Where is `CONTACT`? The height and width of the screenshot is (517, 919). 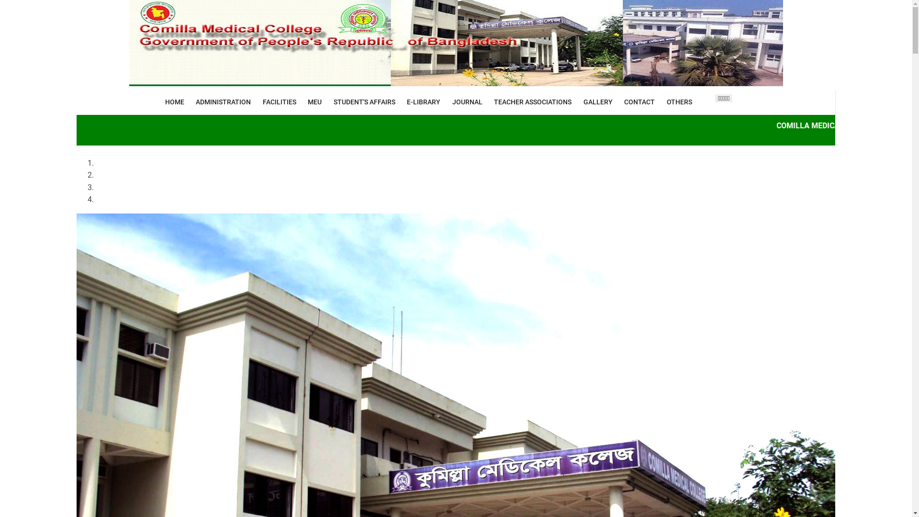
CONTACT is located at coordinates (639, 102).